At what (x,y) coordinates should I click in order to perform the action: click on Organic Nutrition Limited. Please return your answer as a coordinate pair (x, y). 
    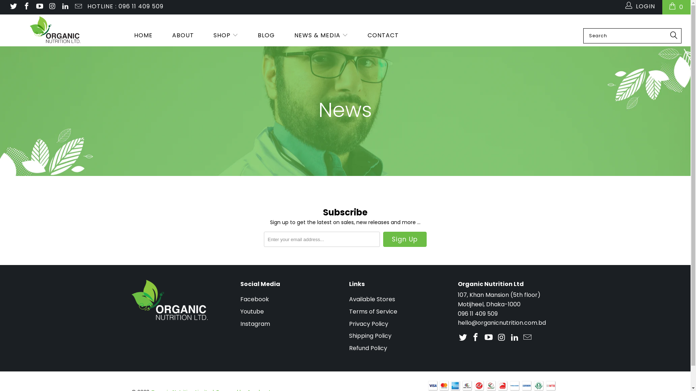
    Looking at the image, I should click on (55, 30).